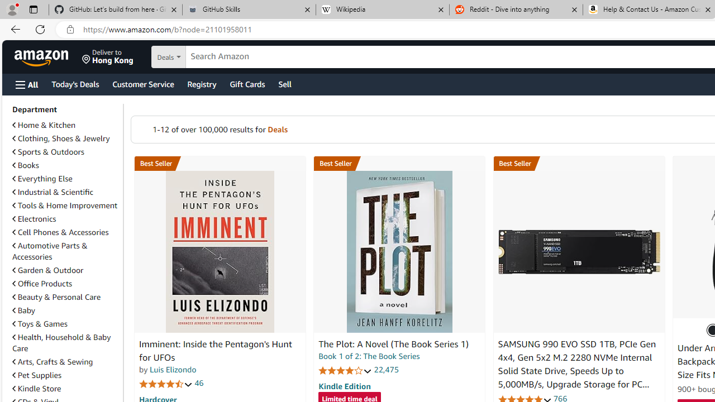  What do you see at coordinates (201, 84) in the screenshot?
I see `Registry` at bounding box center [201, 84].